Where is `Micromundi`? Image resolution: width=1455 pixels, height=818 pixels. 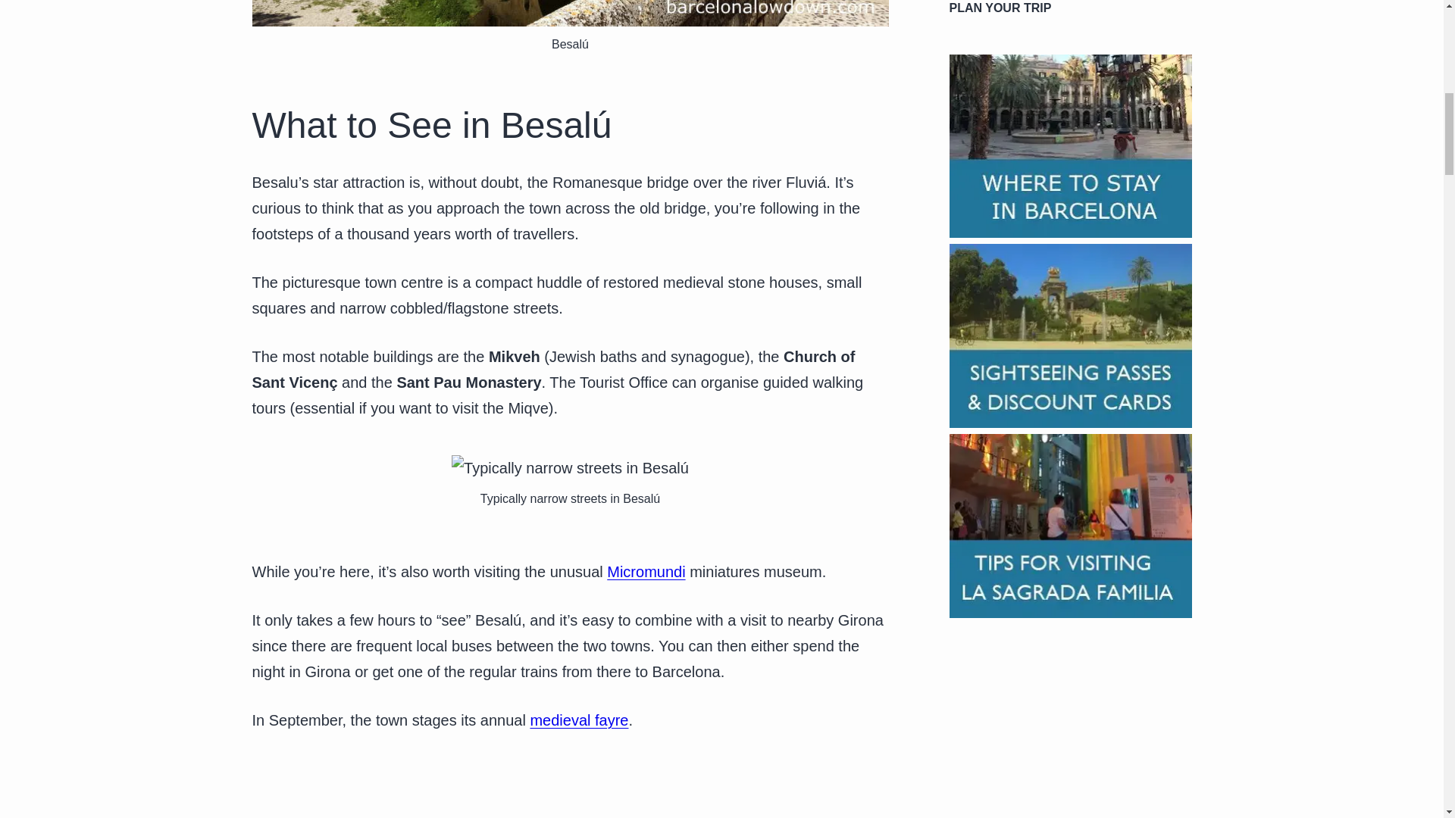 Micromundi is located at coordinates (646, 571).